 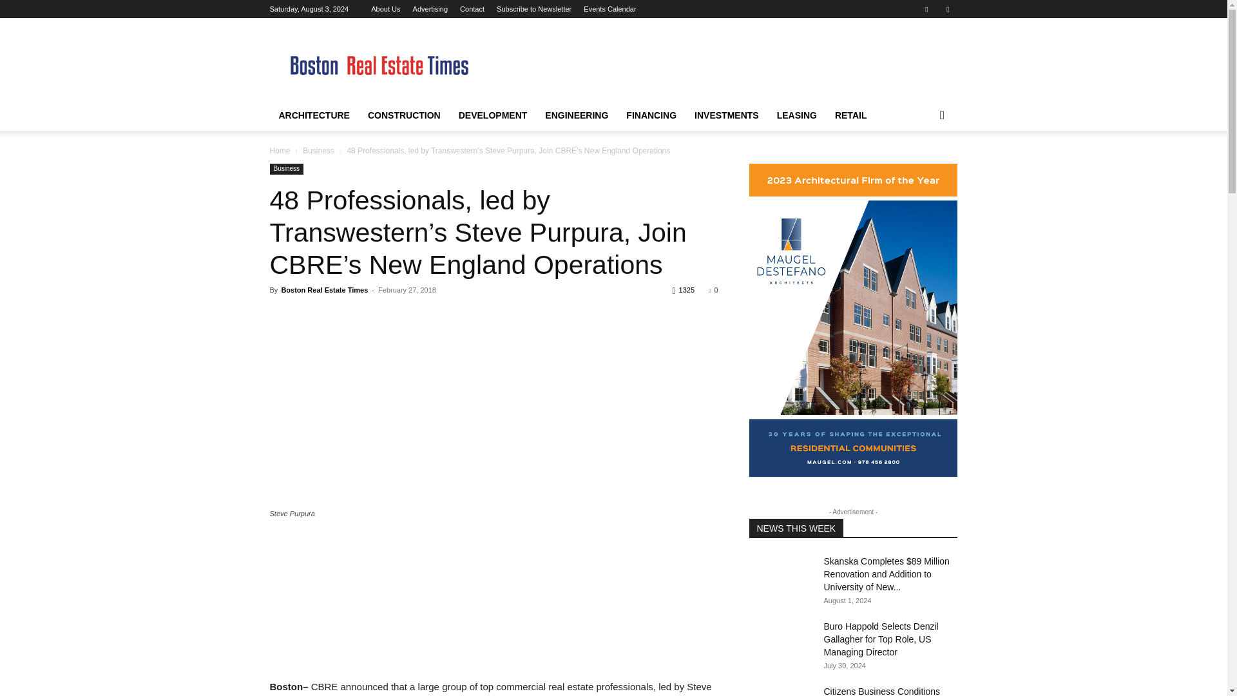 I want to click on Search, so click(x=921, y=167).